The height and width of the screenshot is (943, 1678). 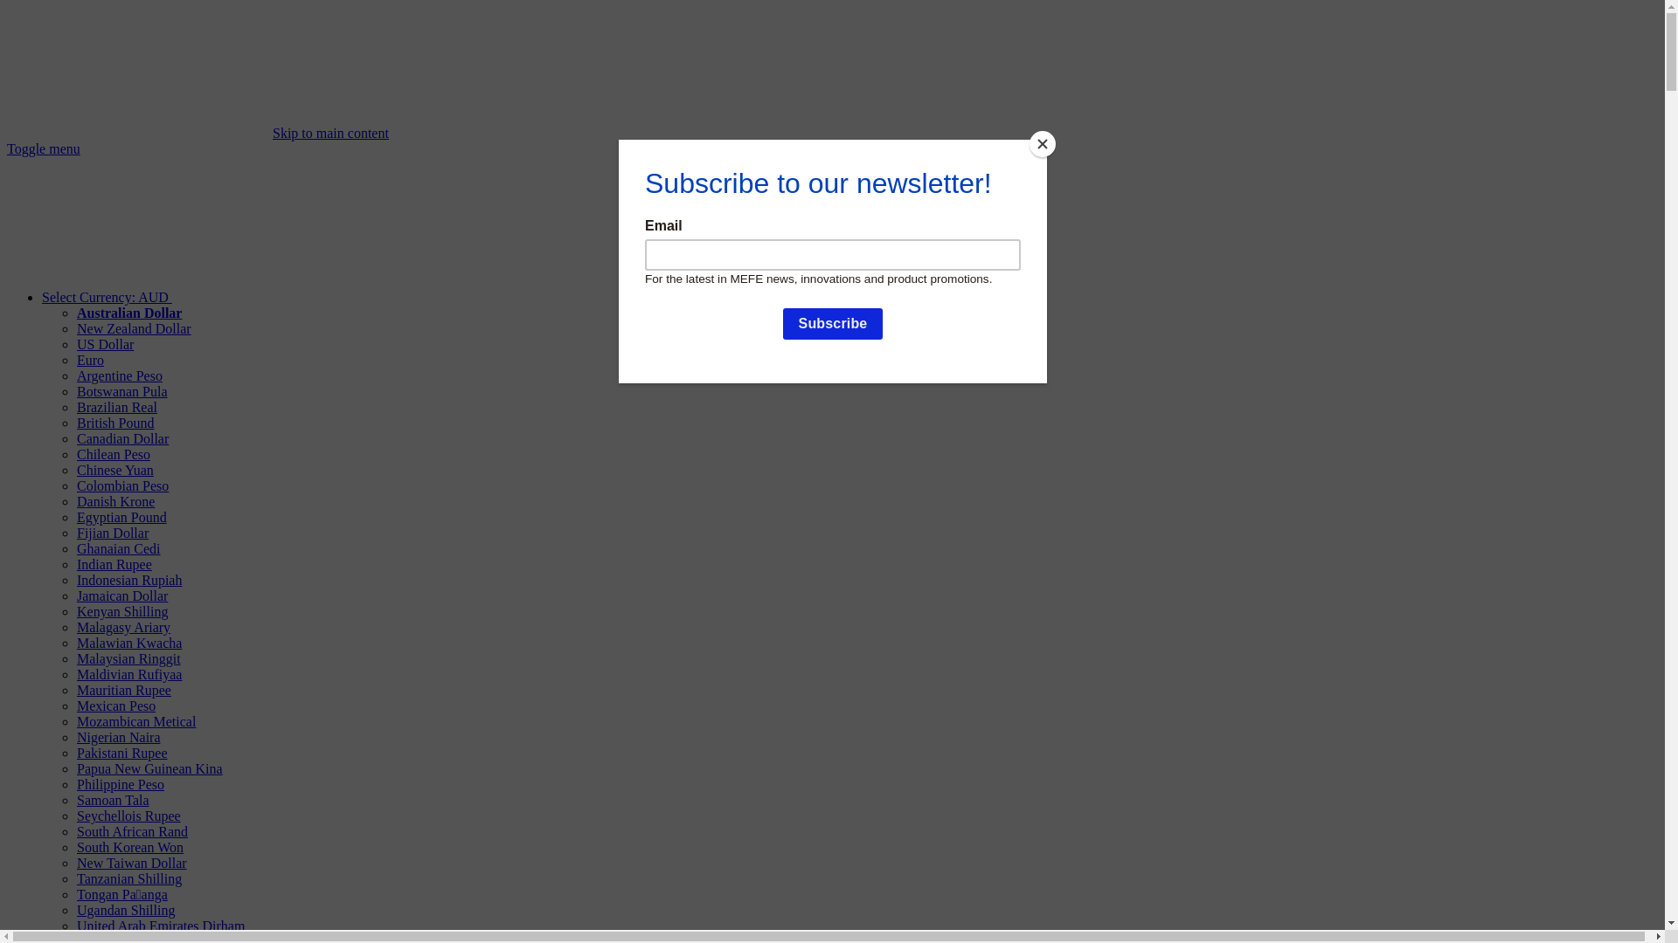 What do you see at coordinates (130, 847) in the screenshot?
I see `South Korean Won` at bounding box center [130, 847].